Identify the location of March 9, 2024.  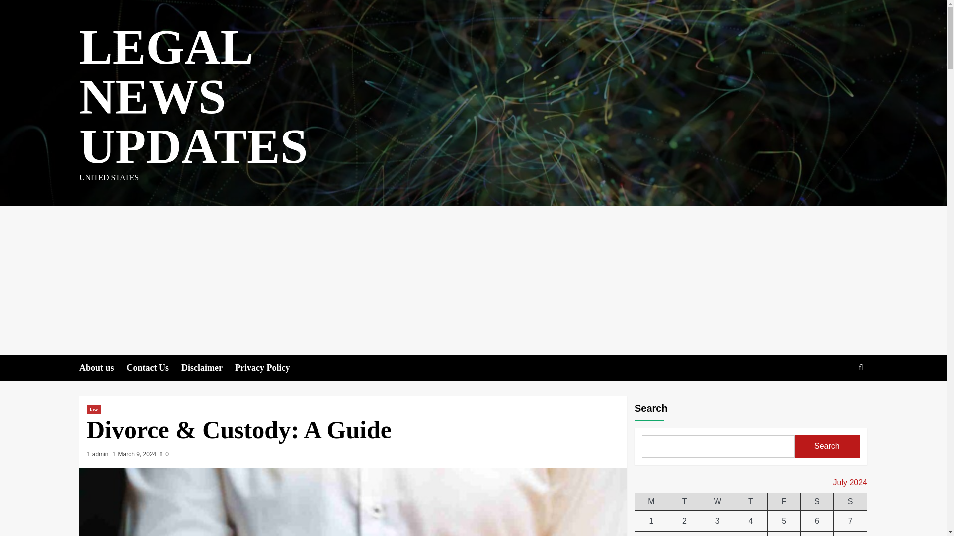
(137, 454).